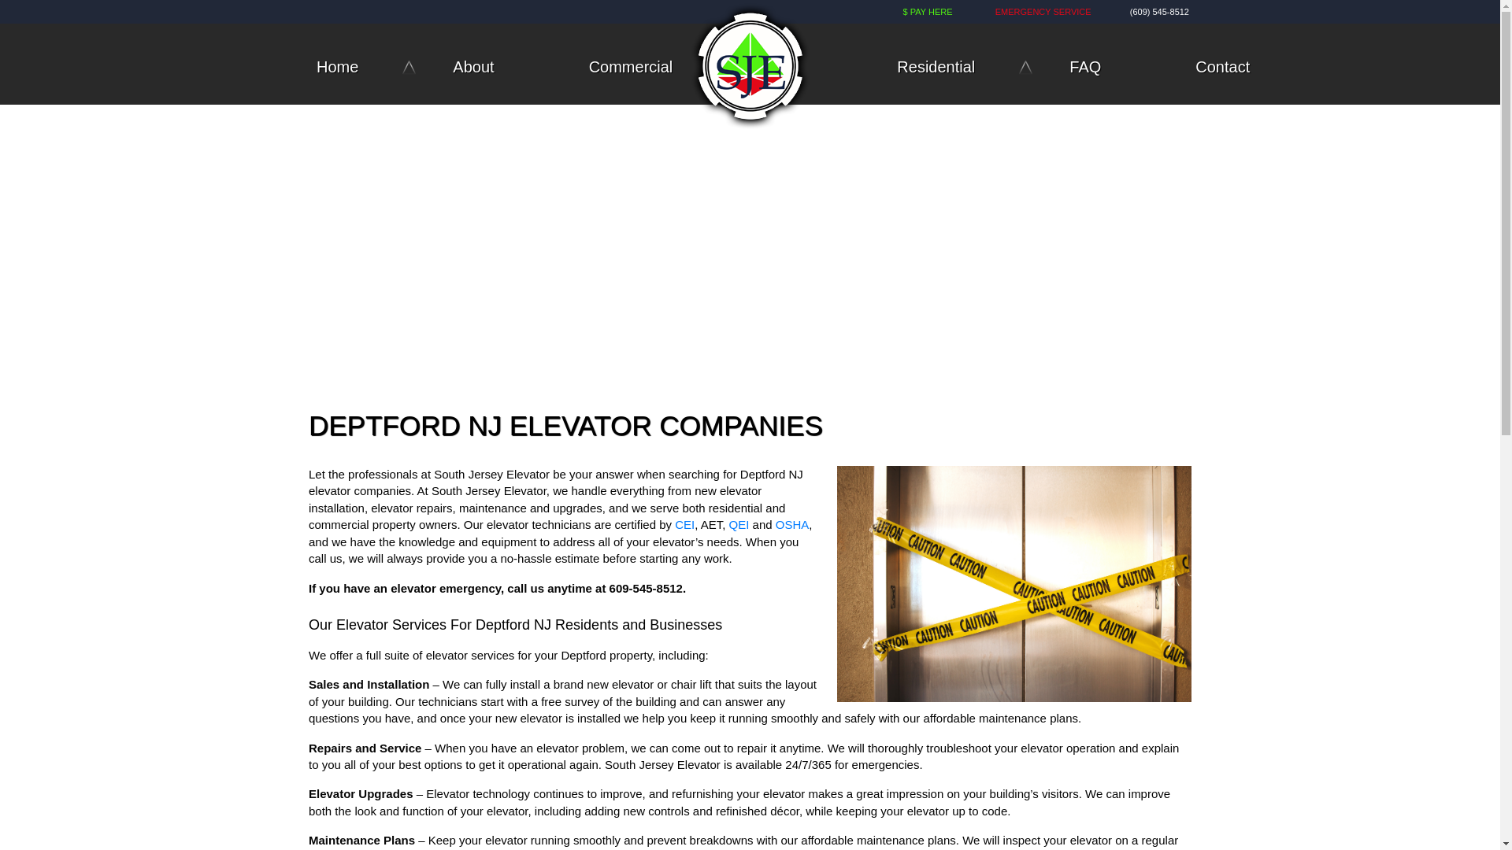 The width and height of the screenshot is (1512, 850). I want to click on OSHA, so click(792, 524).